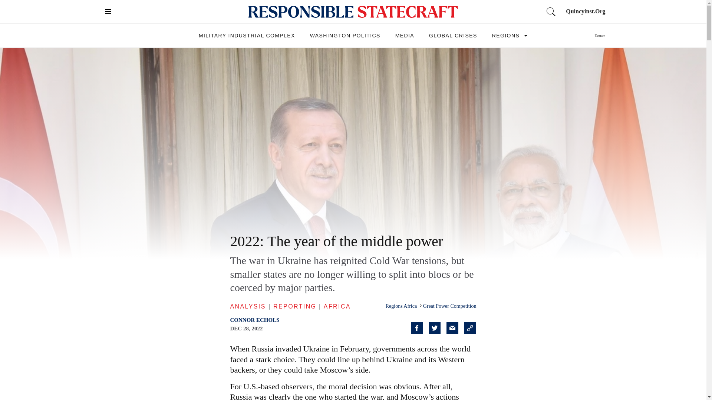 The height and width of the screenshot is (400, 712). What do you see at coordinates (453, 35) in the screenshot?
I see `GLOBAL CRISES` at bounding box center [453, 35].